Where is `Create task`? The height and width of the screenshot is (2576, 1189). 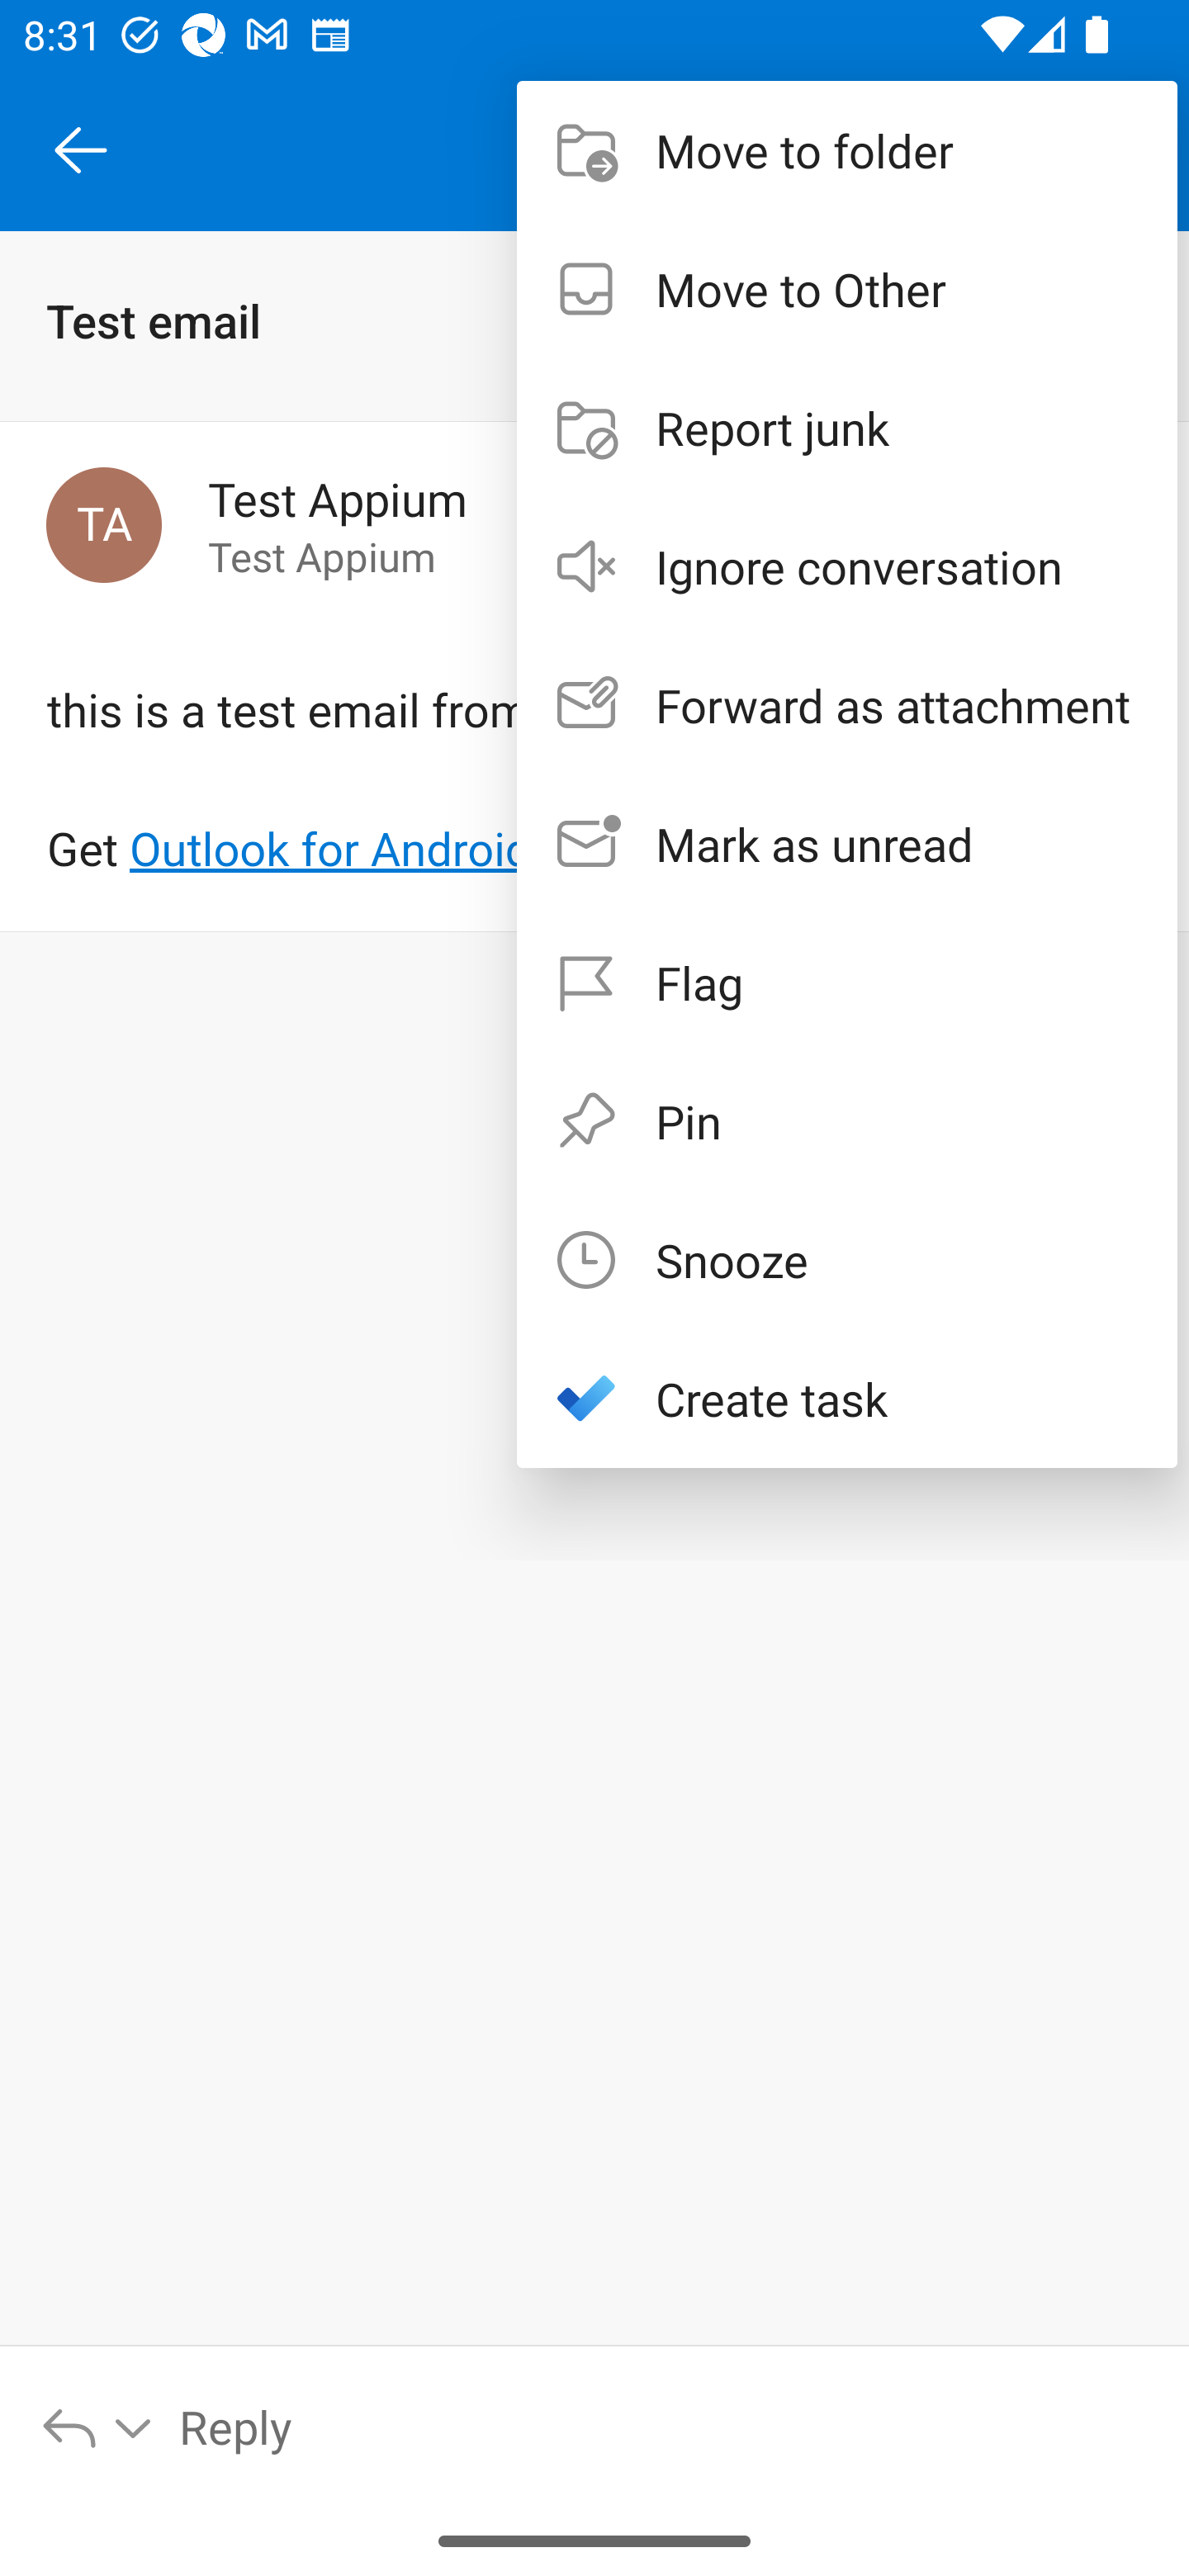 Create task is located at coordinates (847, 1399).